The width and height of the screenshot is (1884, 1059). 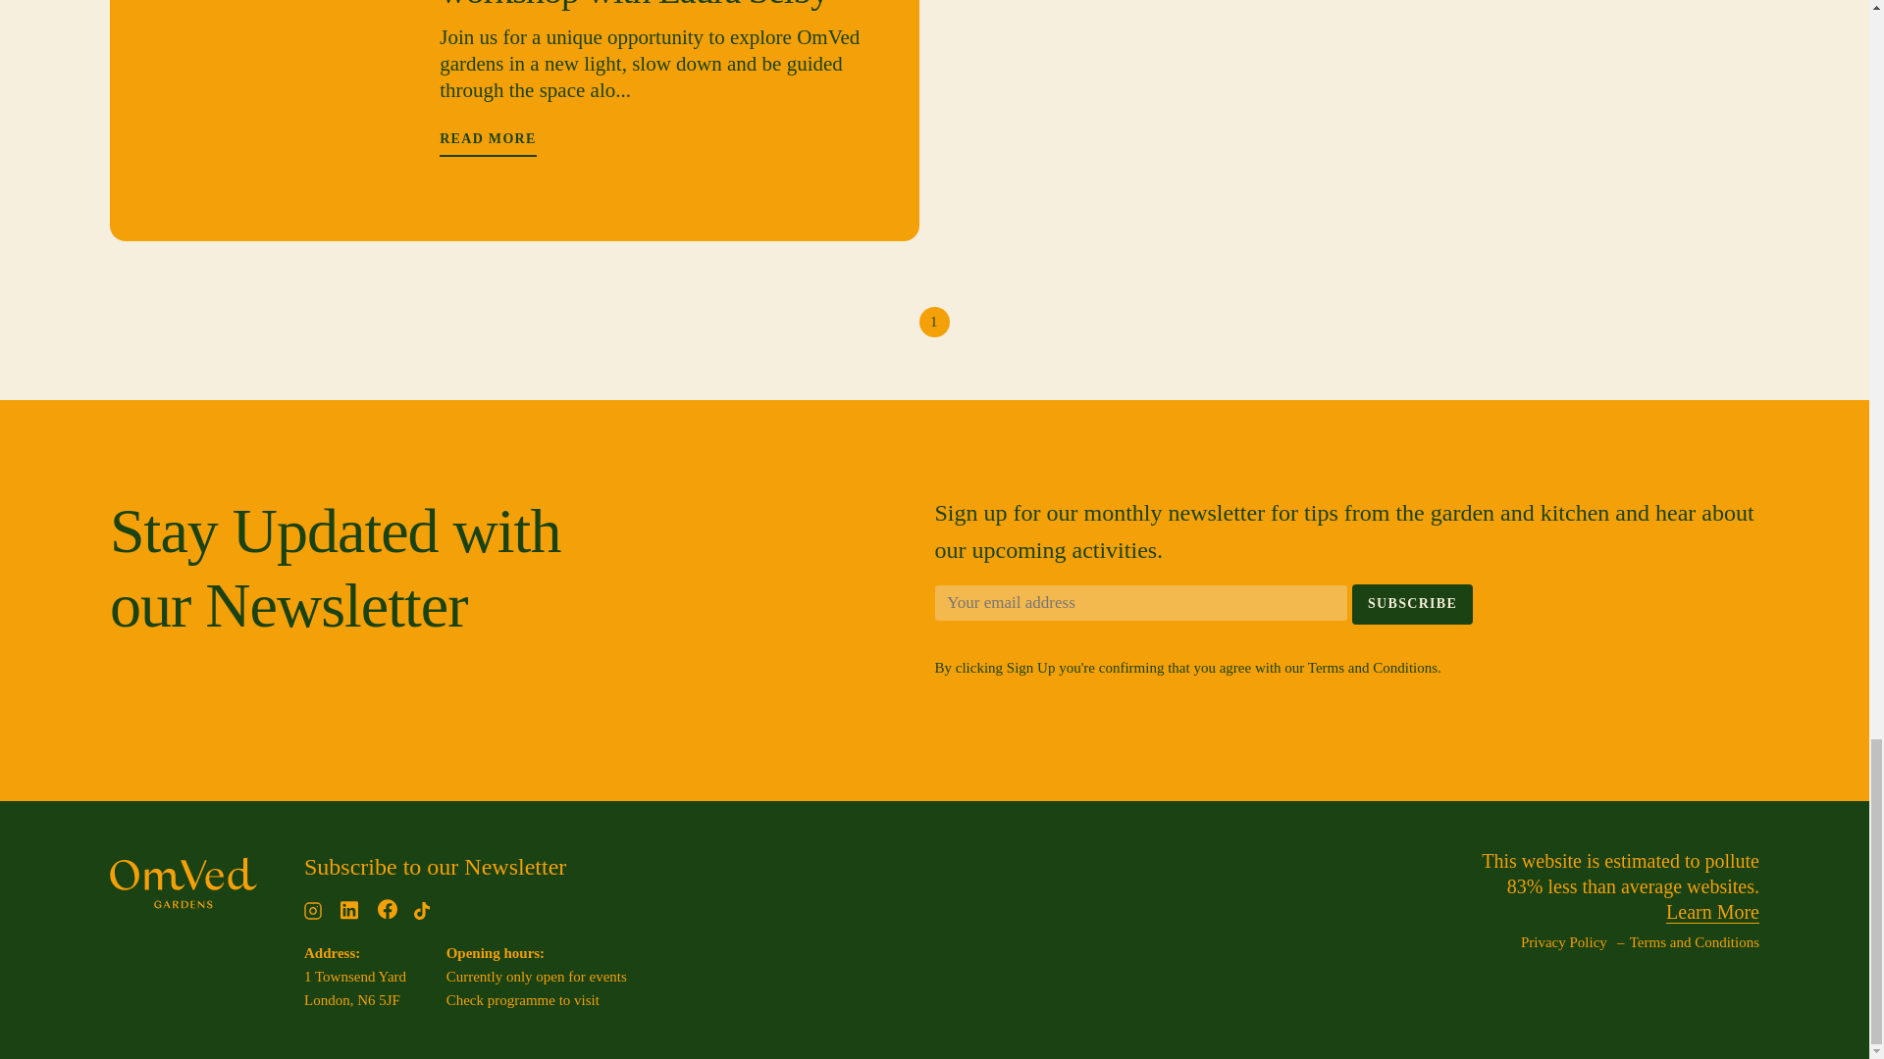 What do you see at coordinates (934, 322) in the screenshot?
I see `1` at bounding box center [934, 322].